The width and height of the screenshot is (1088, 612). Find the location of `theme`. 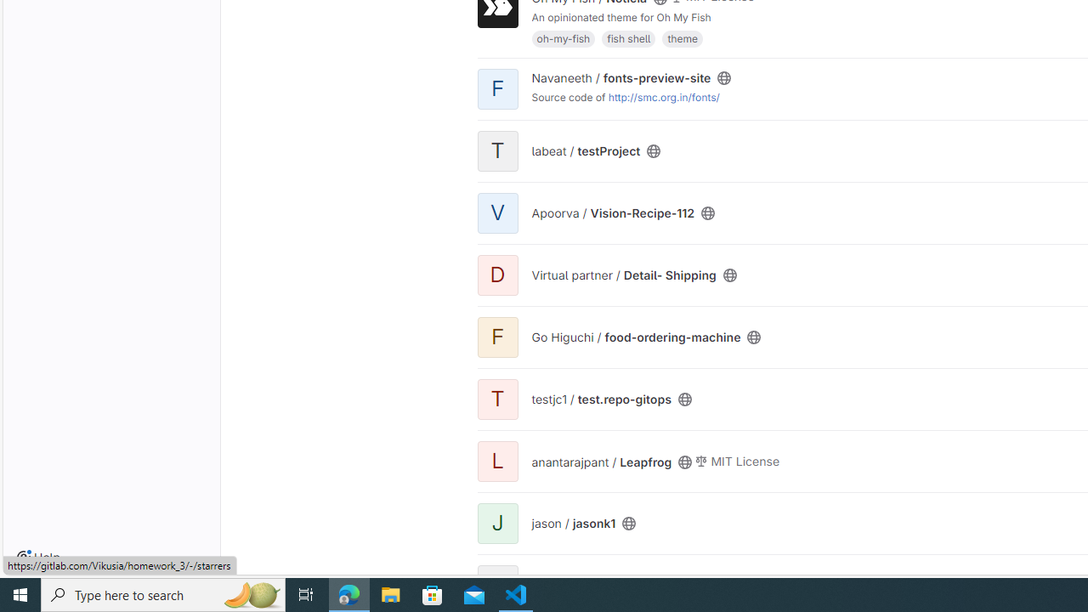

theme is located at coordinates (682, 37).